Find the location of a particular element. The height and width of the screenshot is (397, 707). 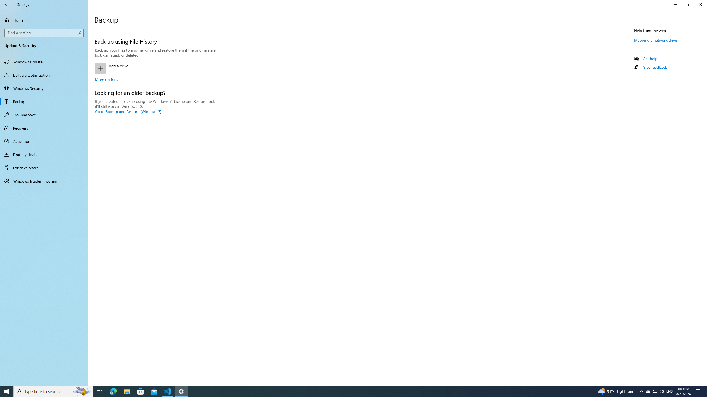

Notification Chevron is located at coordinates (641, 391).